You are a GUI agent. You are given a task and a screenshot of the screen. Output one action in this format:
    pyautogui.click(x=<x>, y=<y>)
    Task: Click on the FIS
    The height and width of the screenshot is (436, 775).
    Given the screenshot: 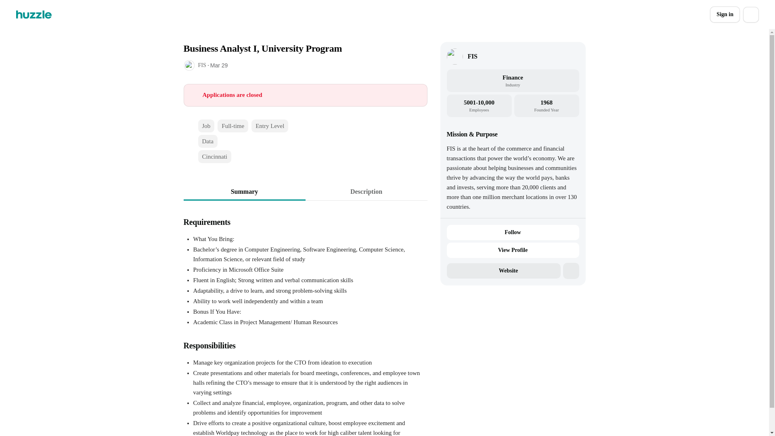 What is the action you would take?
    pyautogui.click(x=472, y=57)
    